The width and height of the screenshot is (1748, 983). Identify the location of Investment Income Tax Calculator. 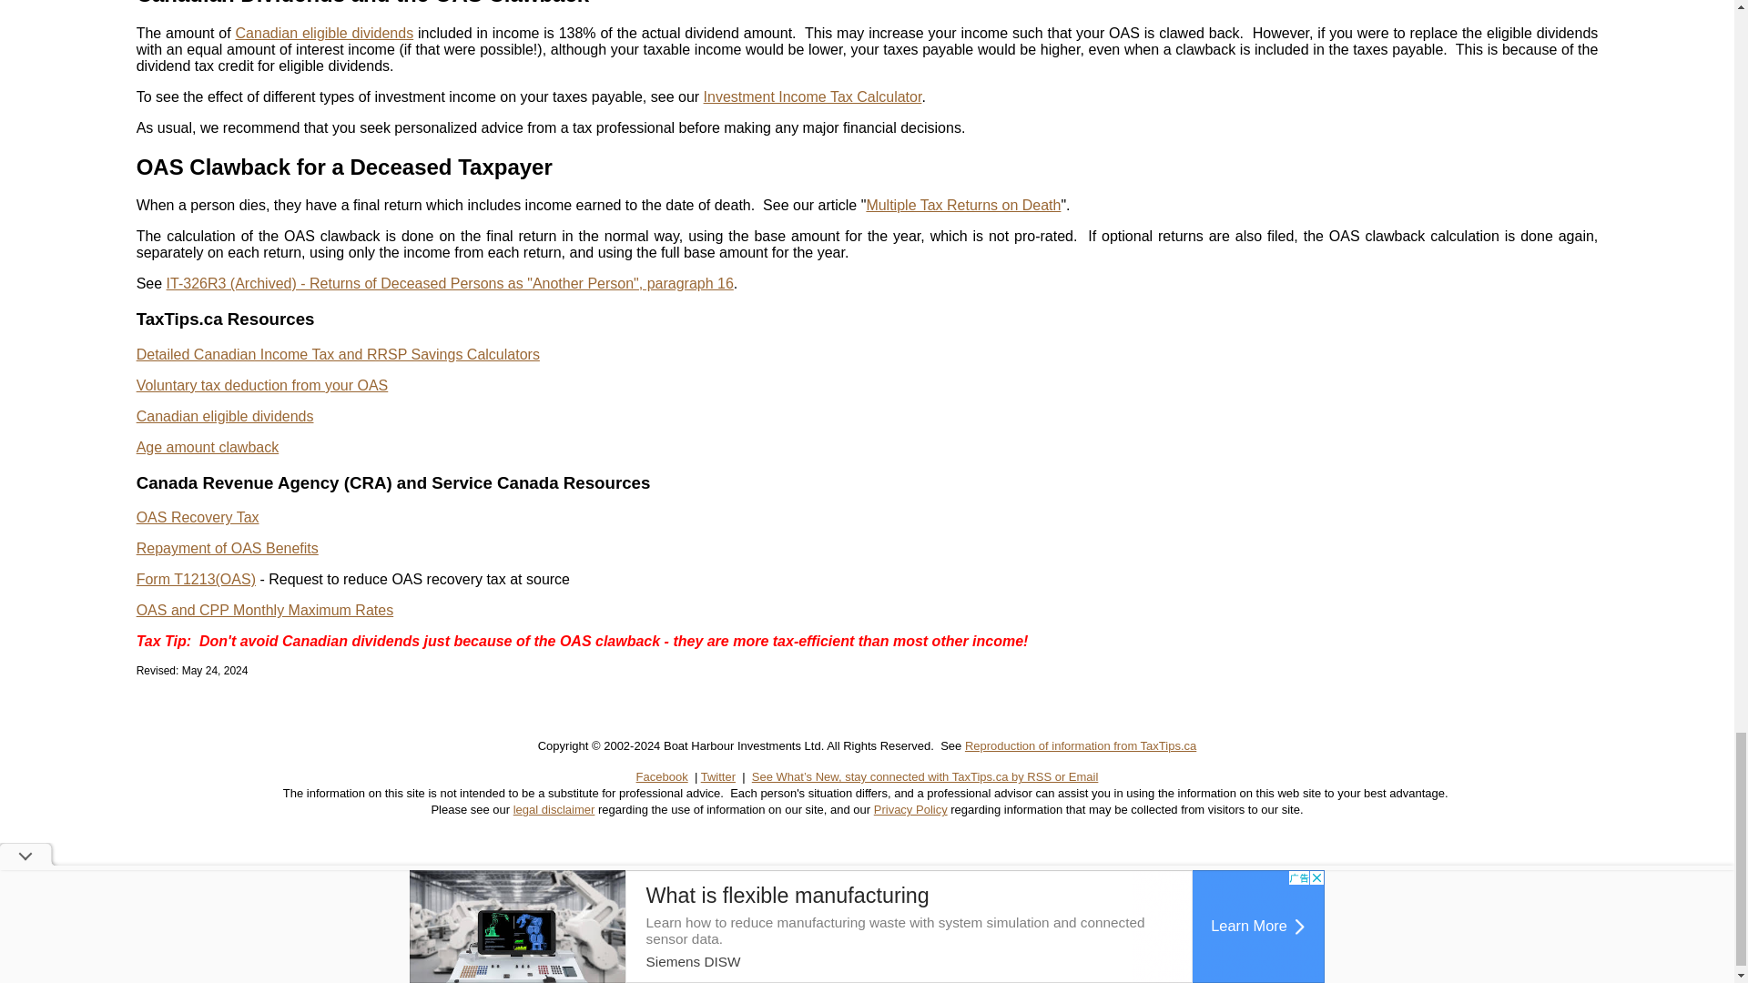
(813, 96).